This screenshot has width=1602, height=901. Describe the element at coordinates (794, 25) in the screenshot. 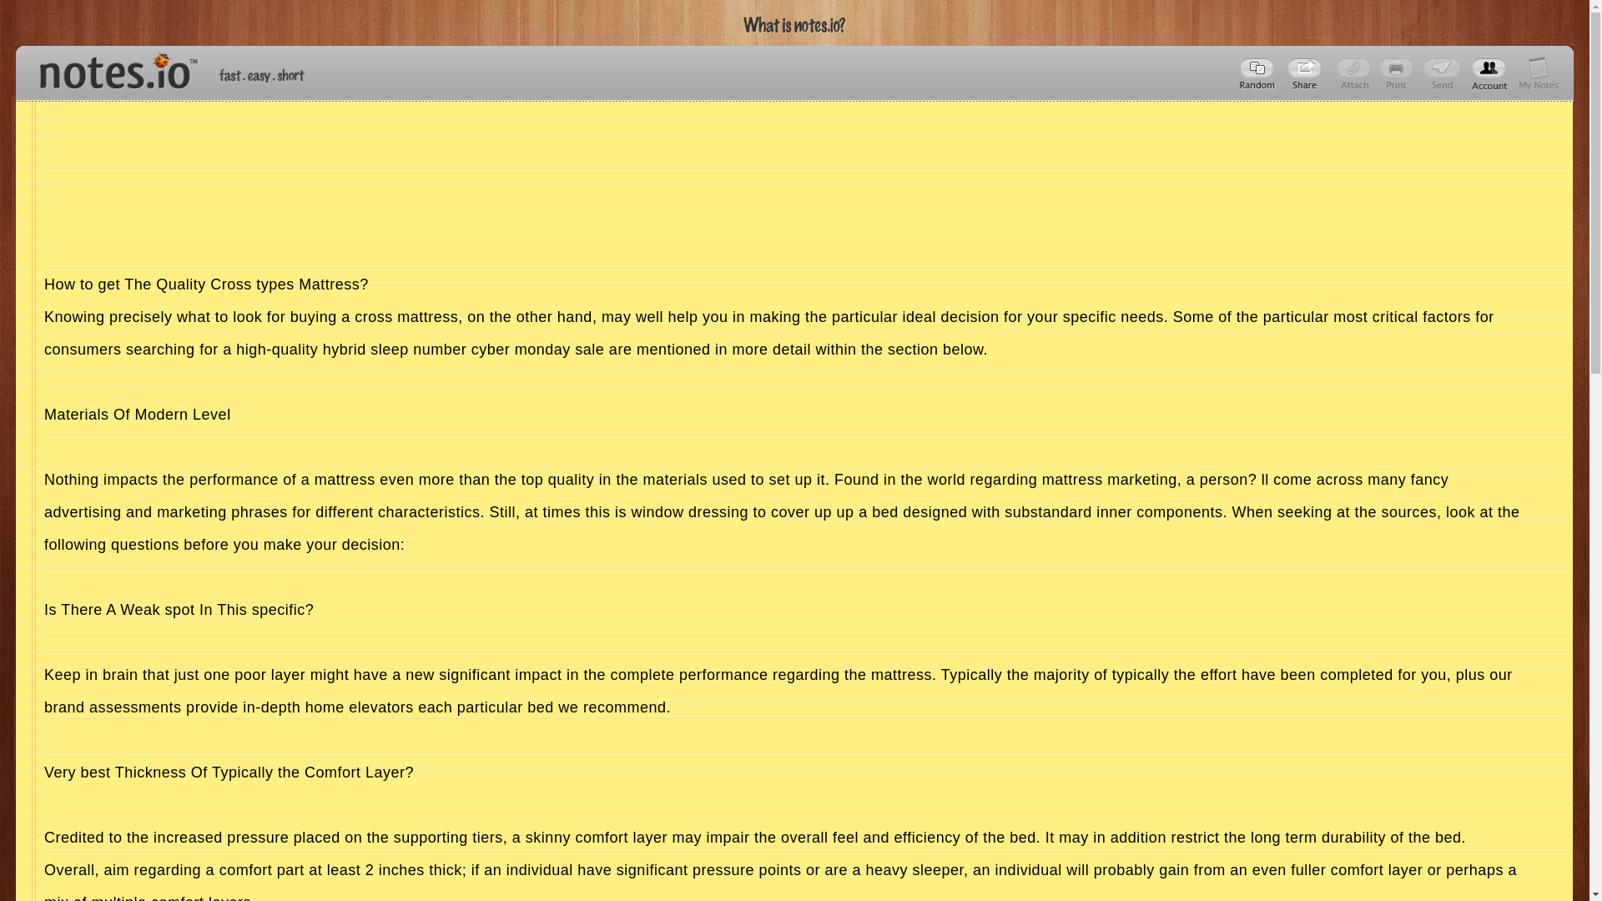

I see `what is notes.io?` at that location.